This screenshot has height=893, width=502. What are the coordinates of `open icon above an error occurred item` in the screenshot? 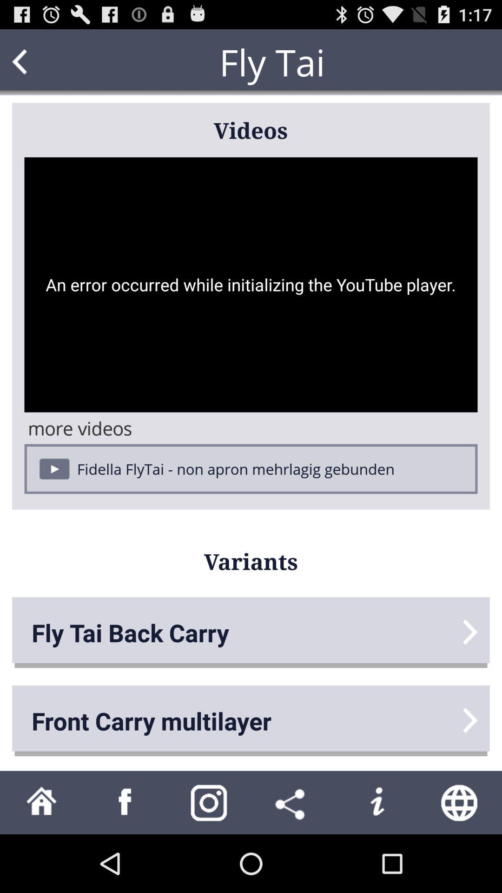 It's located at (38, 62).